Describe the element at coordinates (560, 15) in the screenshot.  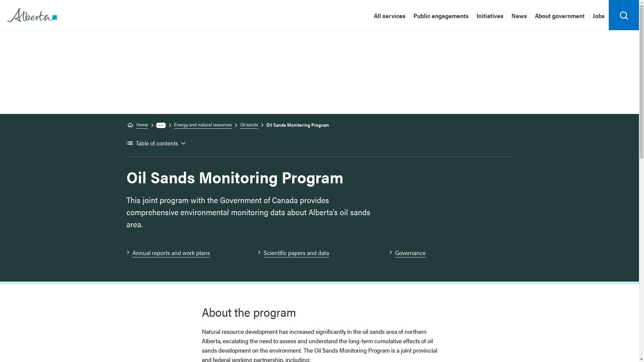
I see `About government` at that location.